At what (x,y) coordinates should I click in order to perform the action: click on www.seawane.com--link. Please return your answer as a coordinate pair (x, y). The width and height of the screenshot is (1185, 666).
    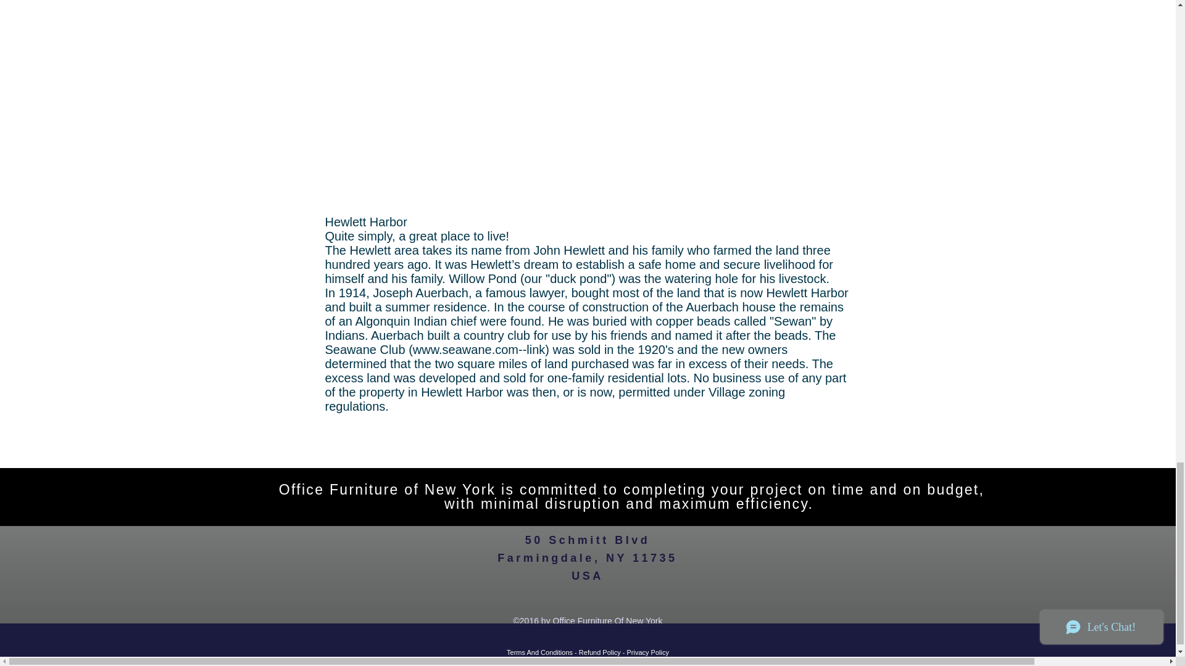
    Looking at the image, I should click on (479, 349).